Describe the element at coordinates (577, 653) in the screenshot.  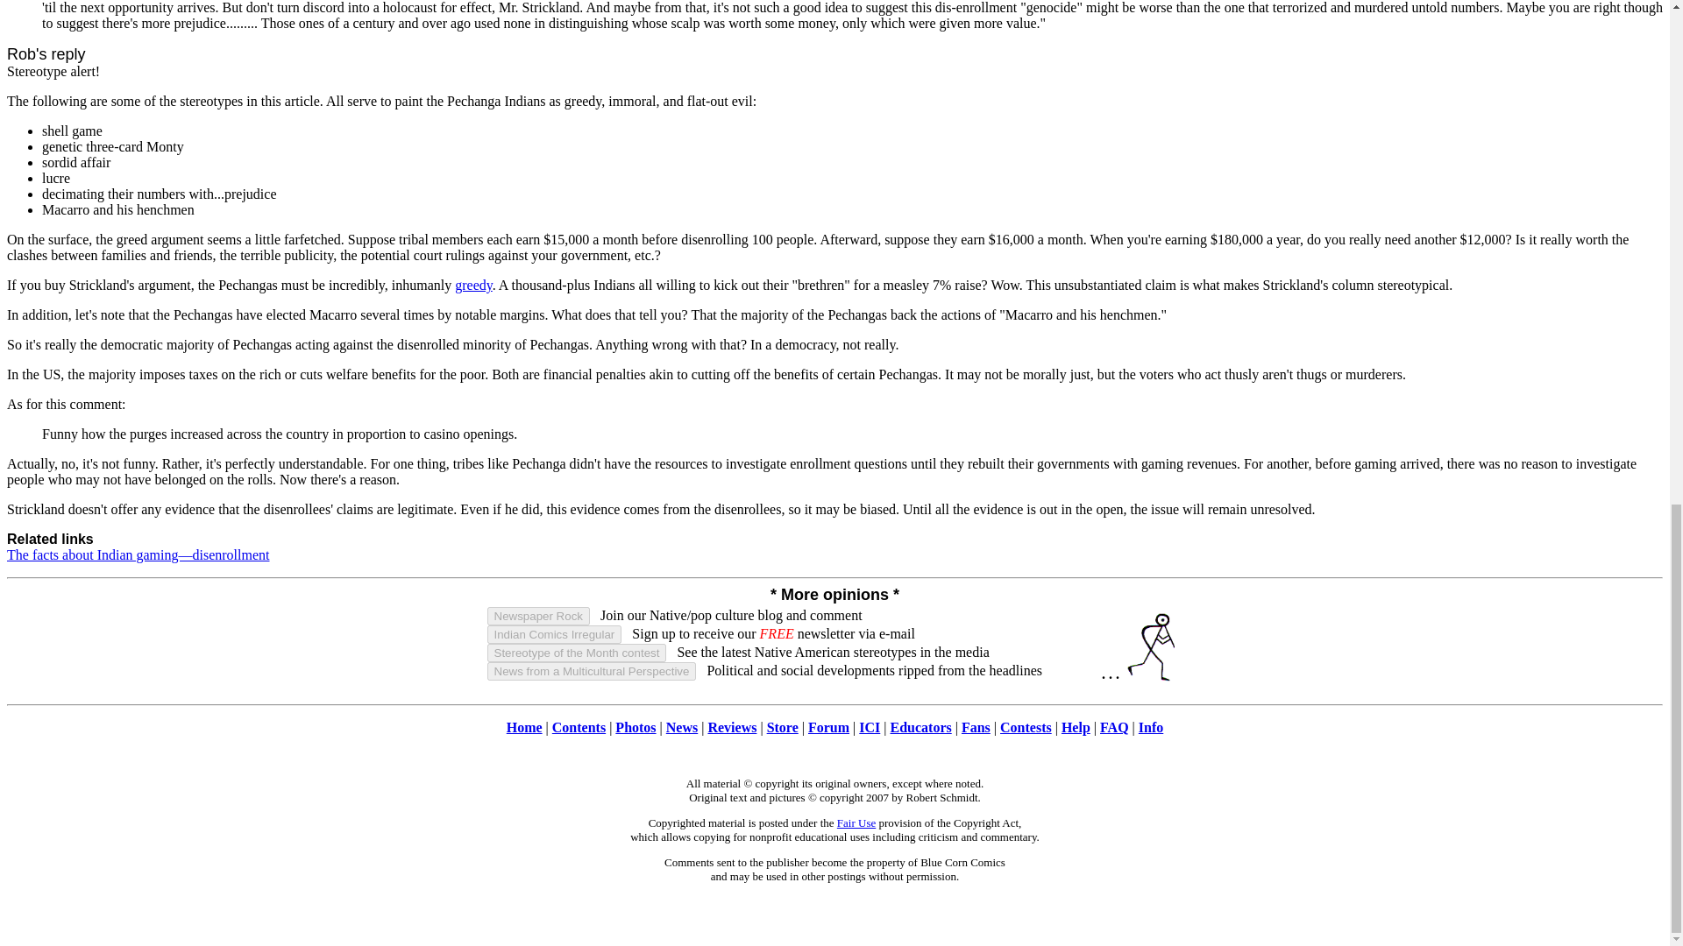
I see `Stereotype of the Month contest` at that location.